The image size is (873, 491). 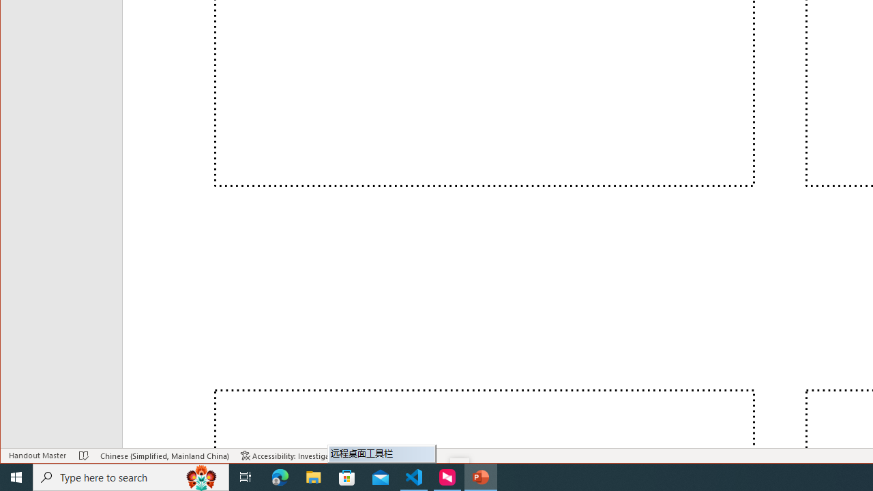 I want to click on Type here to search, so click(x=131, y=477).